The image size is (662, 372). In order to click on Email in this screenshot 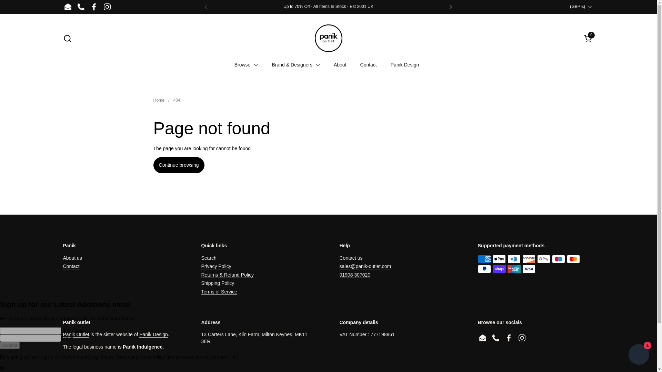, I will do `click(588, 38)`.